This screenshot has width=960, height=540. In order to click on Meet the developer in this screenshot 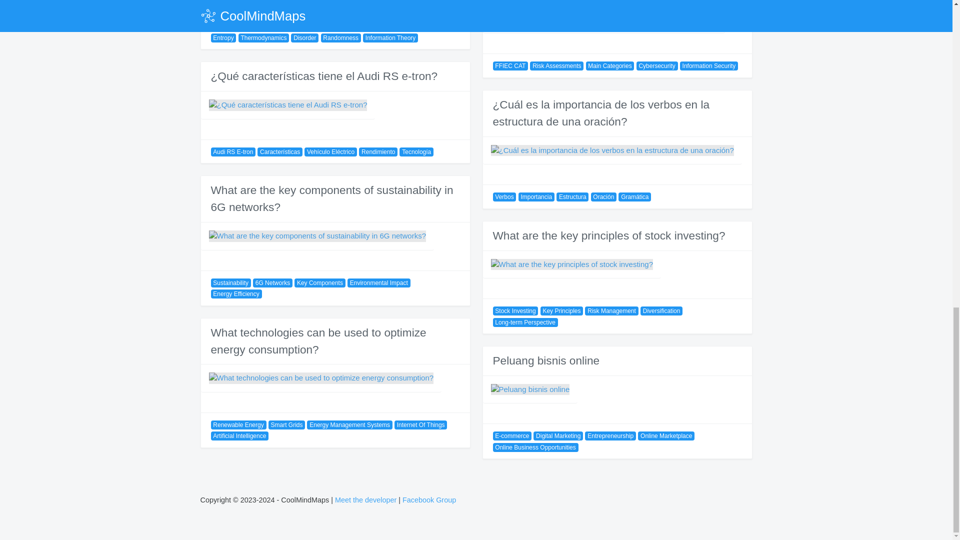, I will do `click(365, 500)`.